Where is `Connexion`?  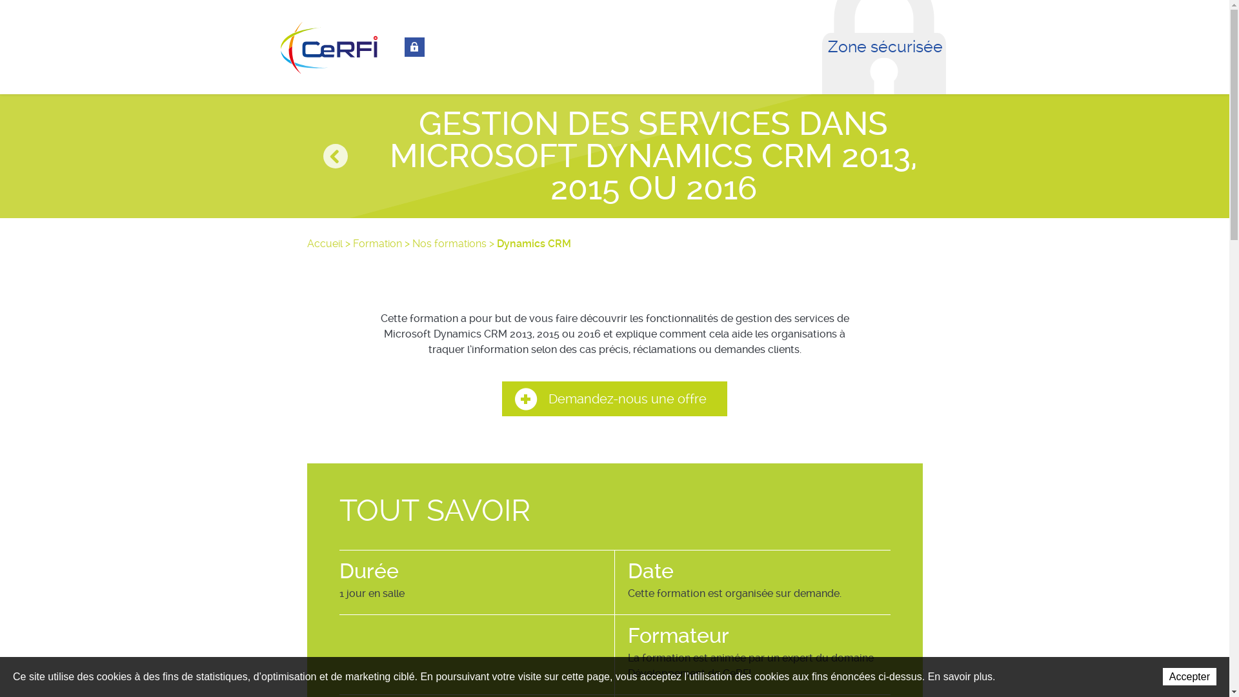 Connexion is located at coordinates (414, 47).